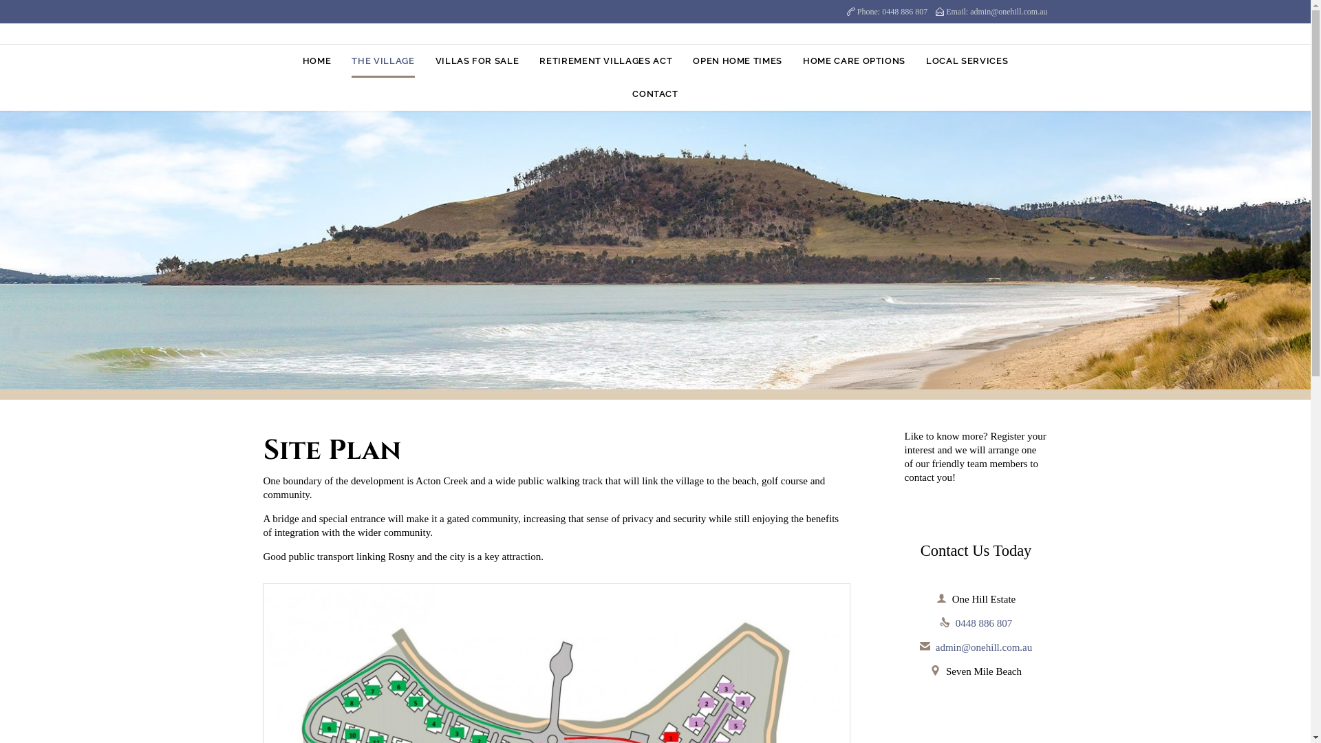  What do you see at coordinates (967, 62) in the screenshot?
I see `LOCAL SERVICES` at bounding box center [967, 62].